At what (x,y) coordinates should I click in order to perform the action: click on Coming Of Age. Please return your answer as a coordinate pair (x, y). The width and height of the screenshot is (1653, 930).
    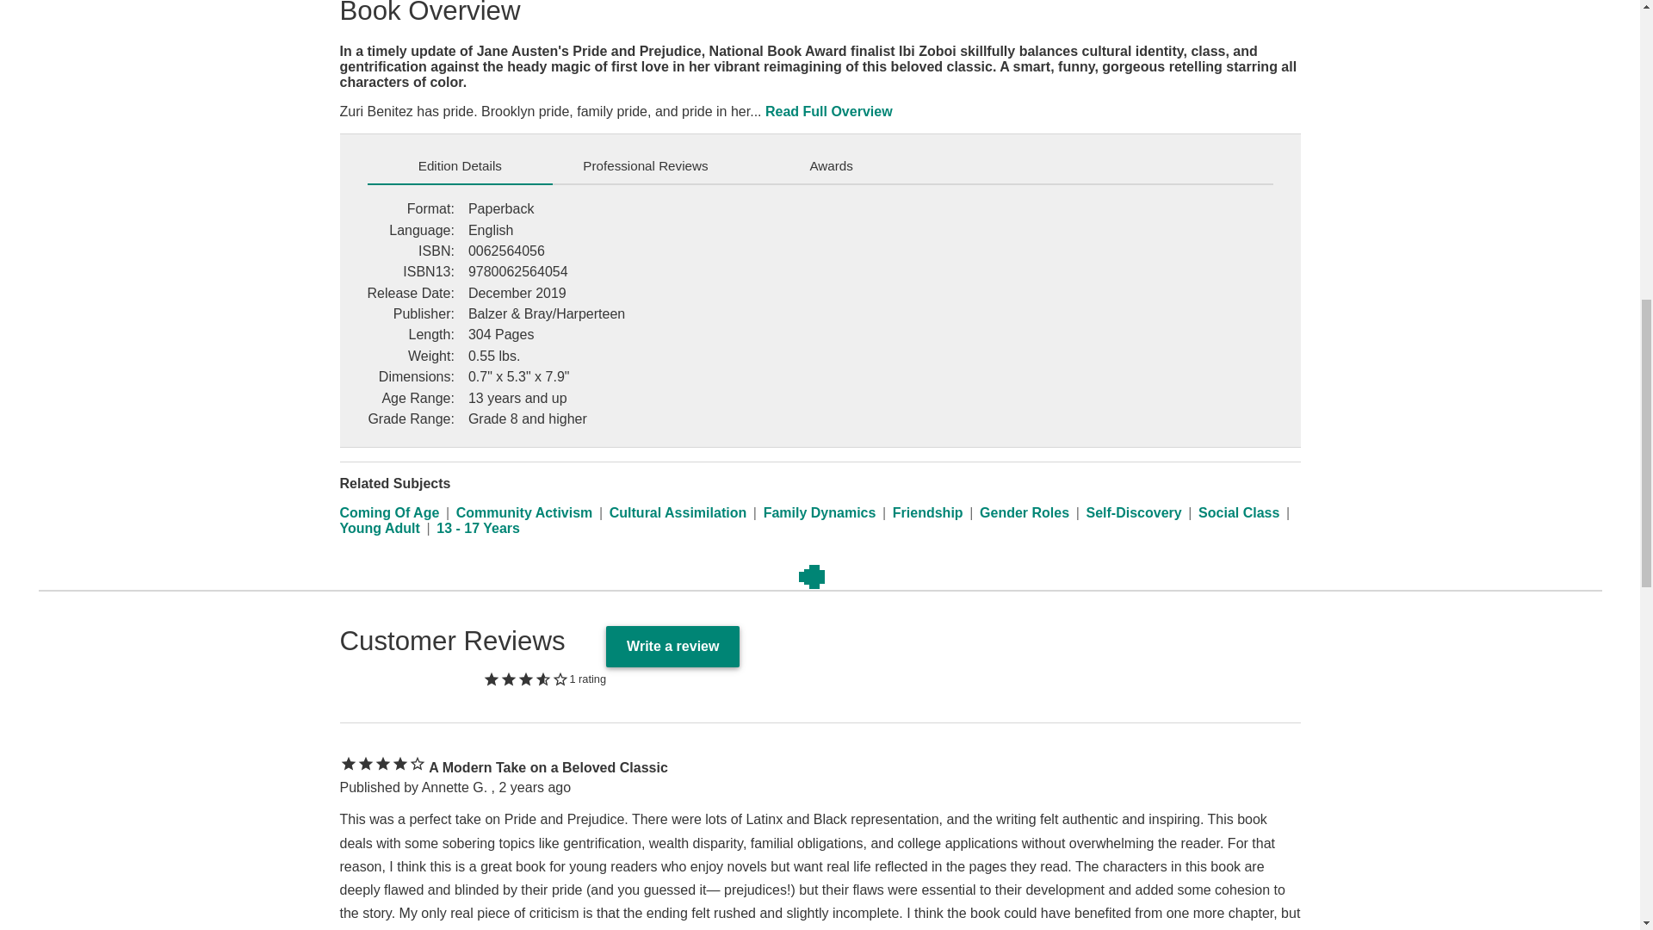
    Looking at the image, I should click on (389, 512).